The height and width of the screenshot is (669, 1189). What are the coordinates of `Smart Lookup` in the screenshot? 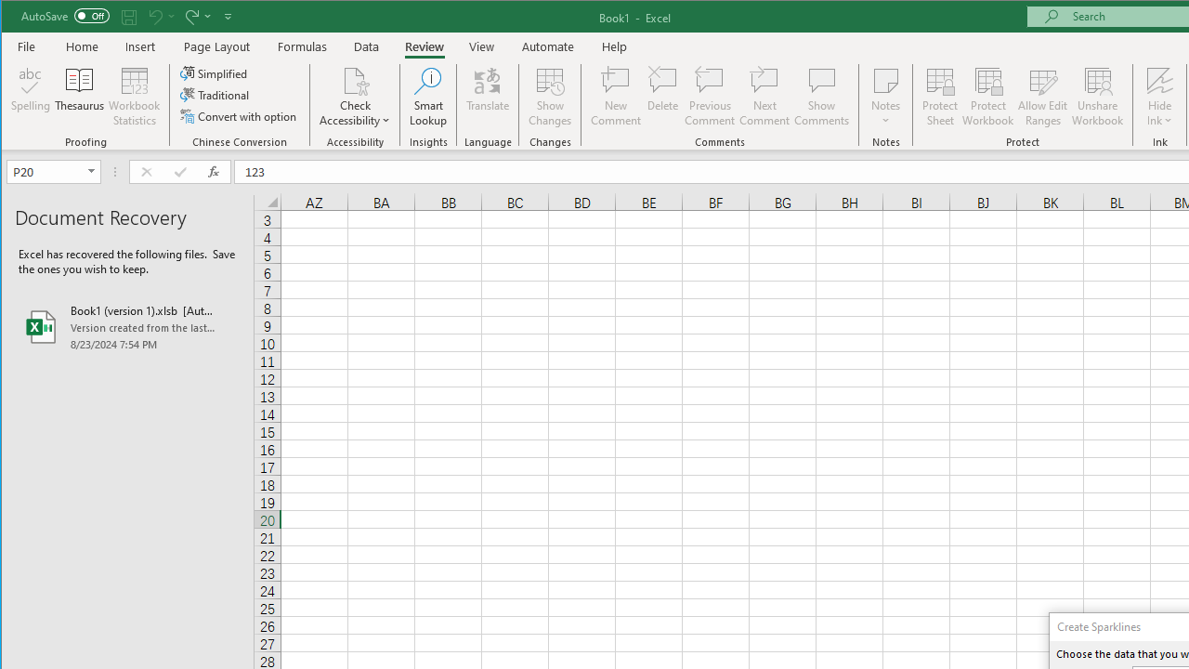 It's located at (428, 97).